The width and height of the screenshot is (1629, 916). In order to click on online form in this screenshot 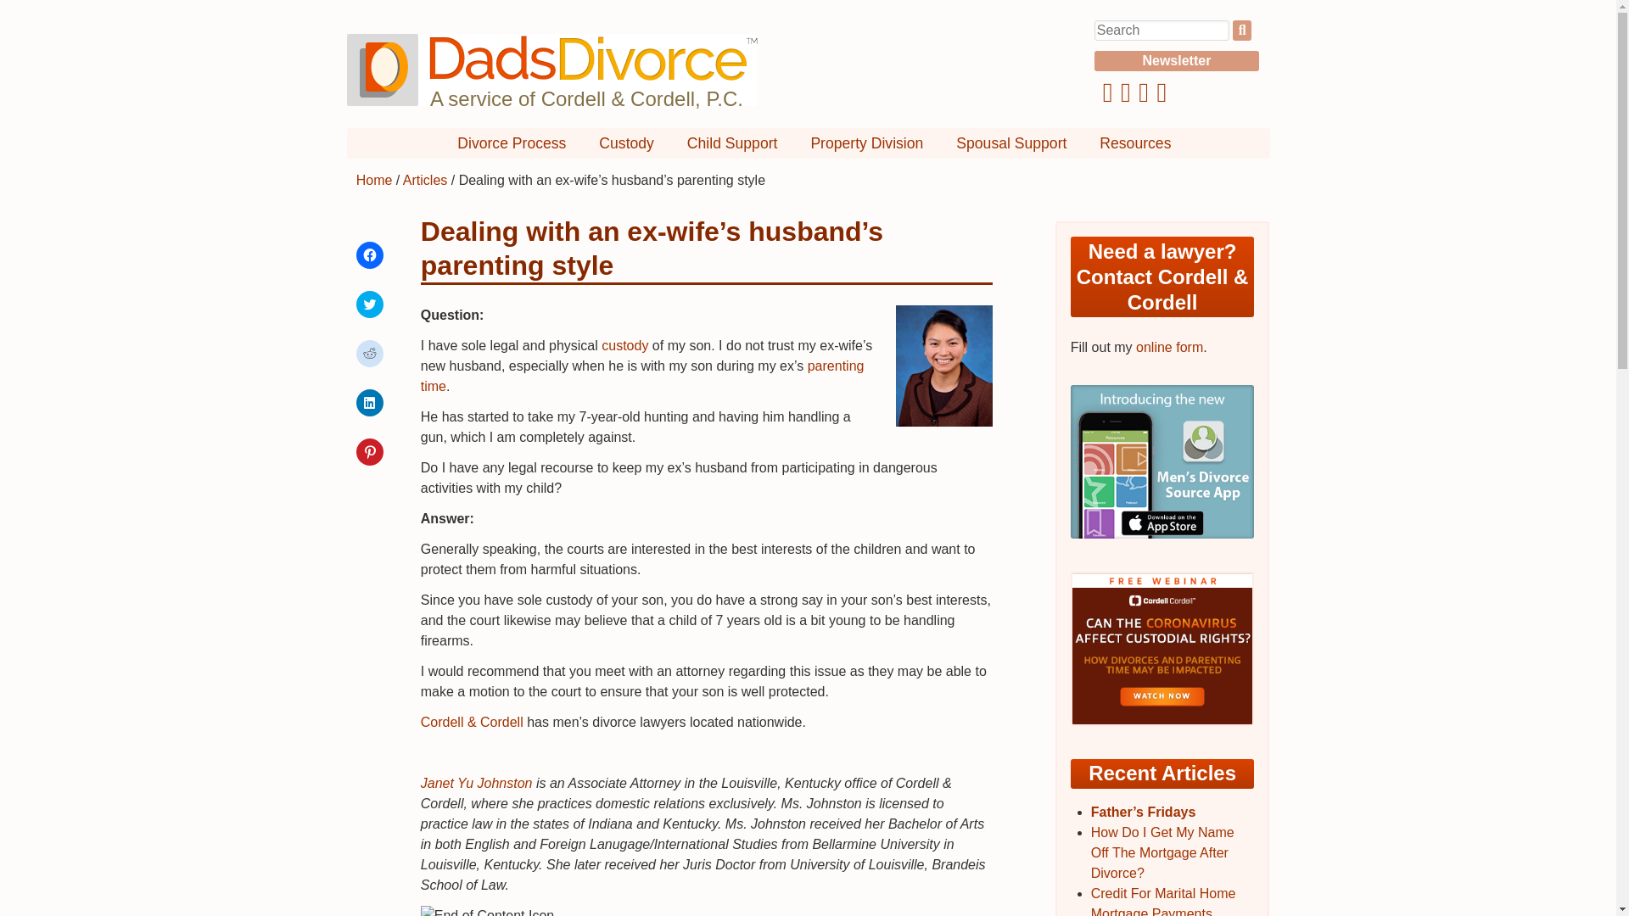, I will do `click(1169, 346)`.